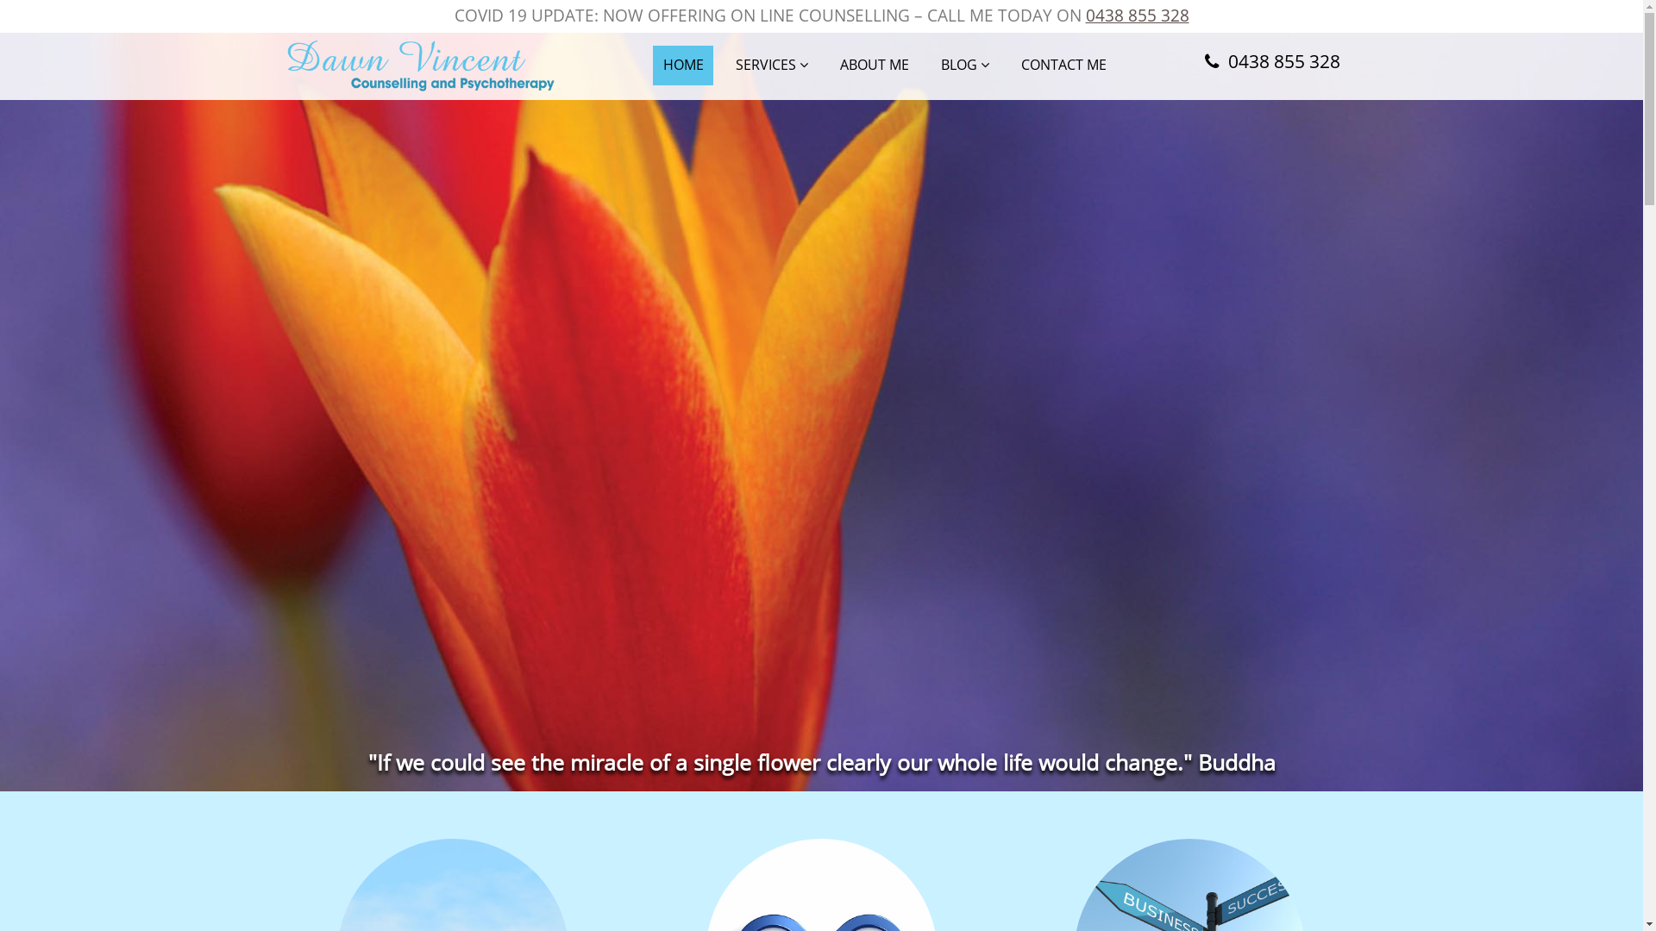 This screenshot has height=931, width=1656. I want to click on 0438 855 328, so click(1137, 16).